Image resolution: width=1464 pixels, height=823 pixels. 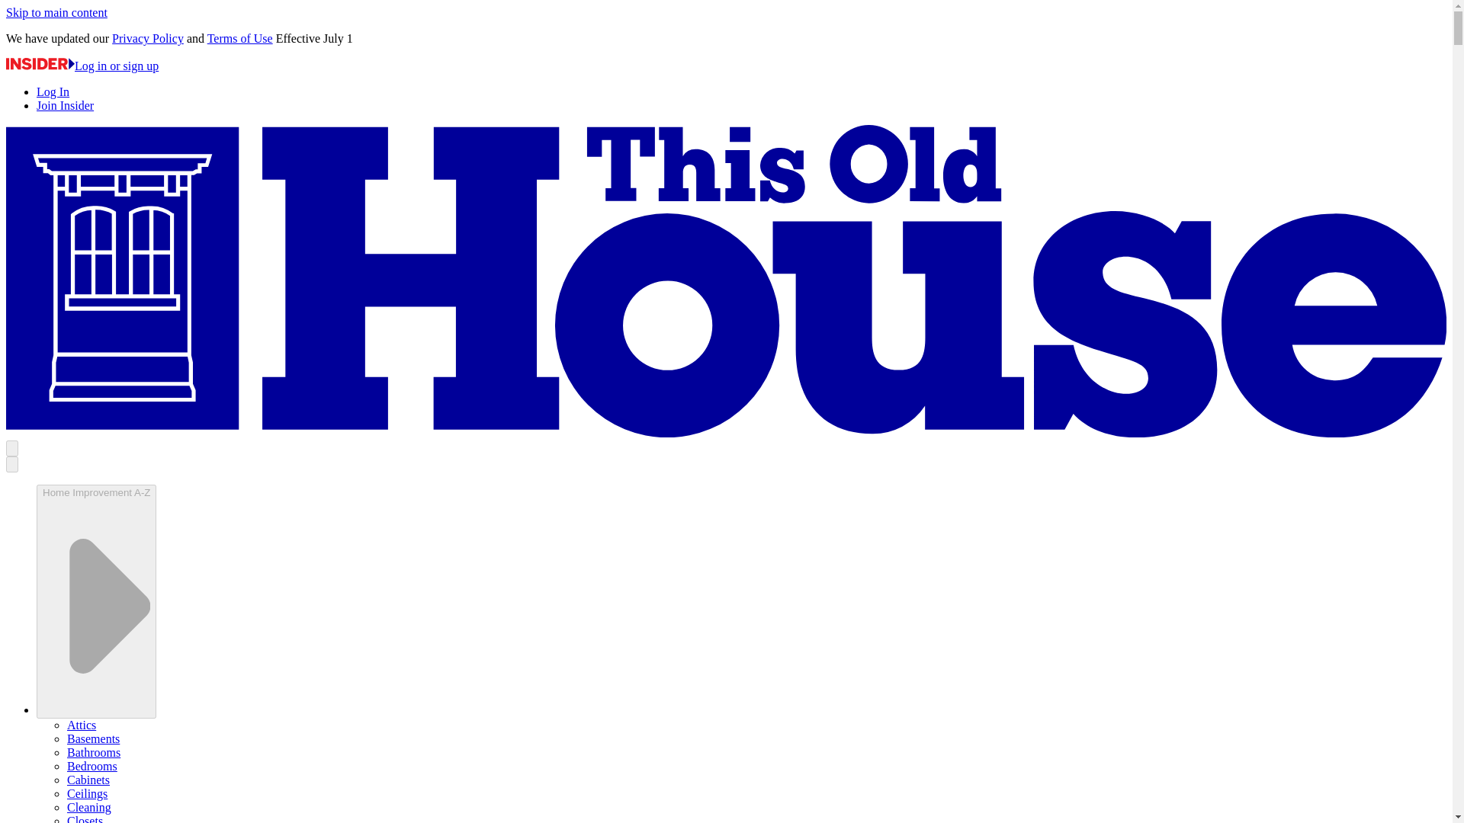 I want to click on Ceilings, so click(x=87, y=793).